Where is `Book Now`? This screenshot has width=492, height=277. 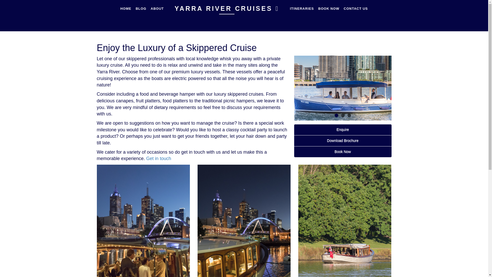
Book Now is located at coordinates (343, 152).